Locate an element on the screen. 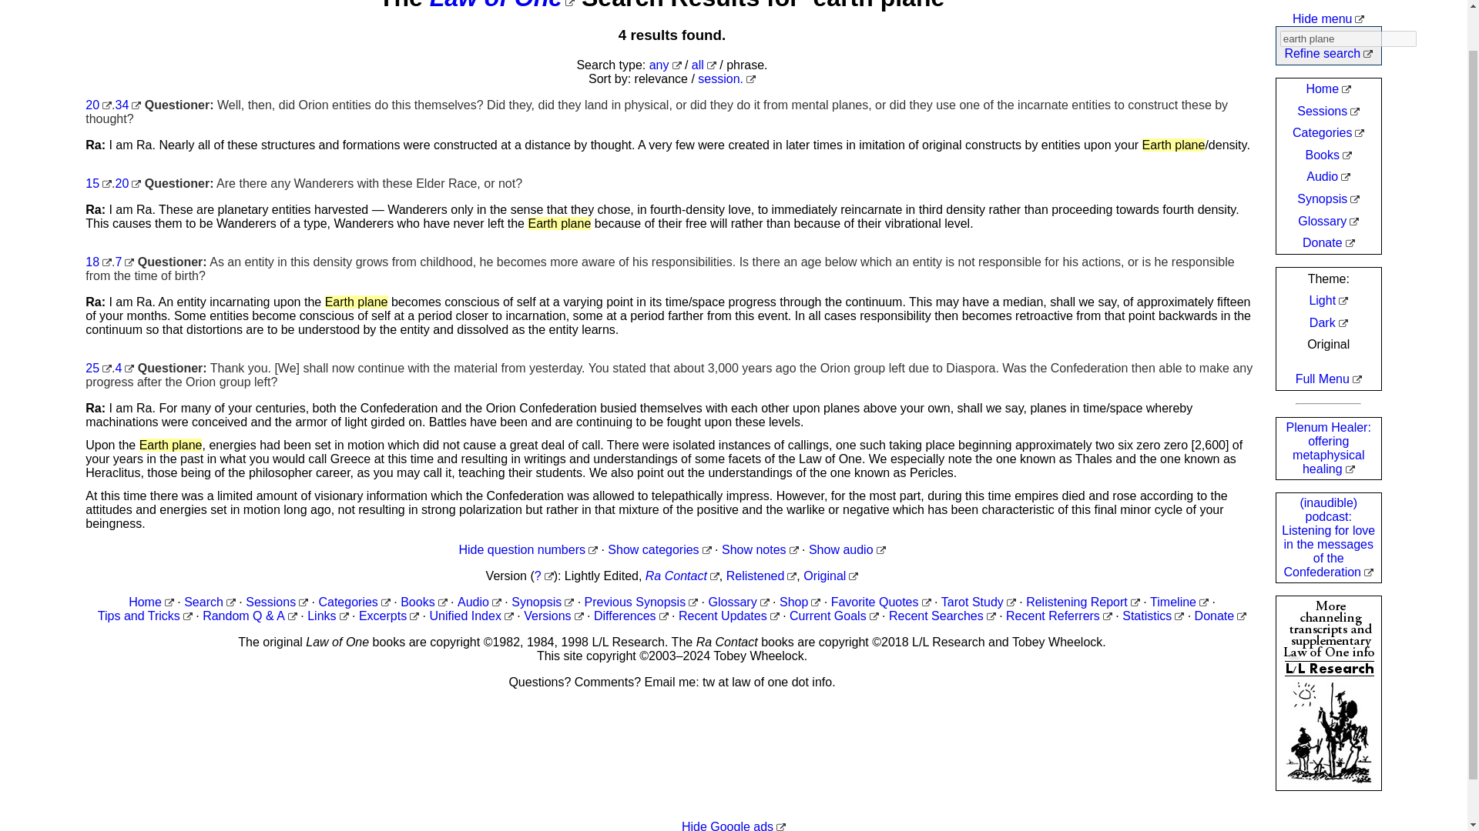  Sessions is located at coordinates (276, 602).